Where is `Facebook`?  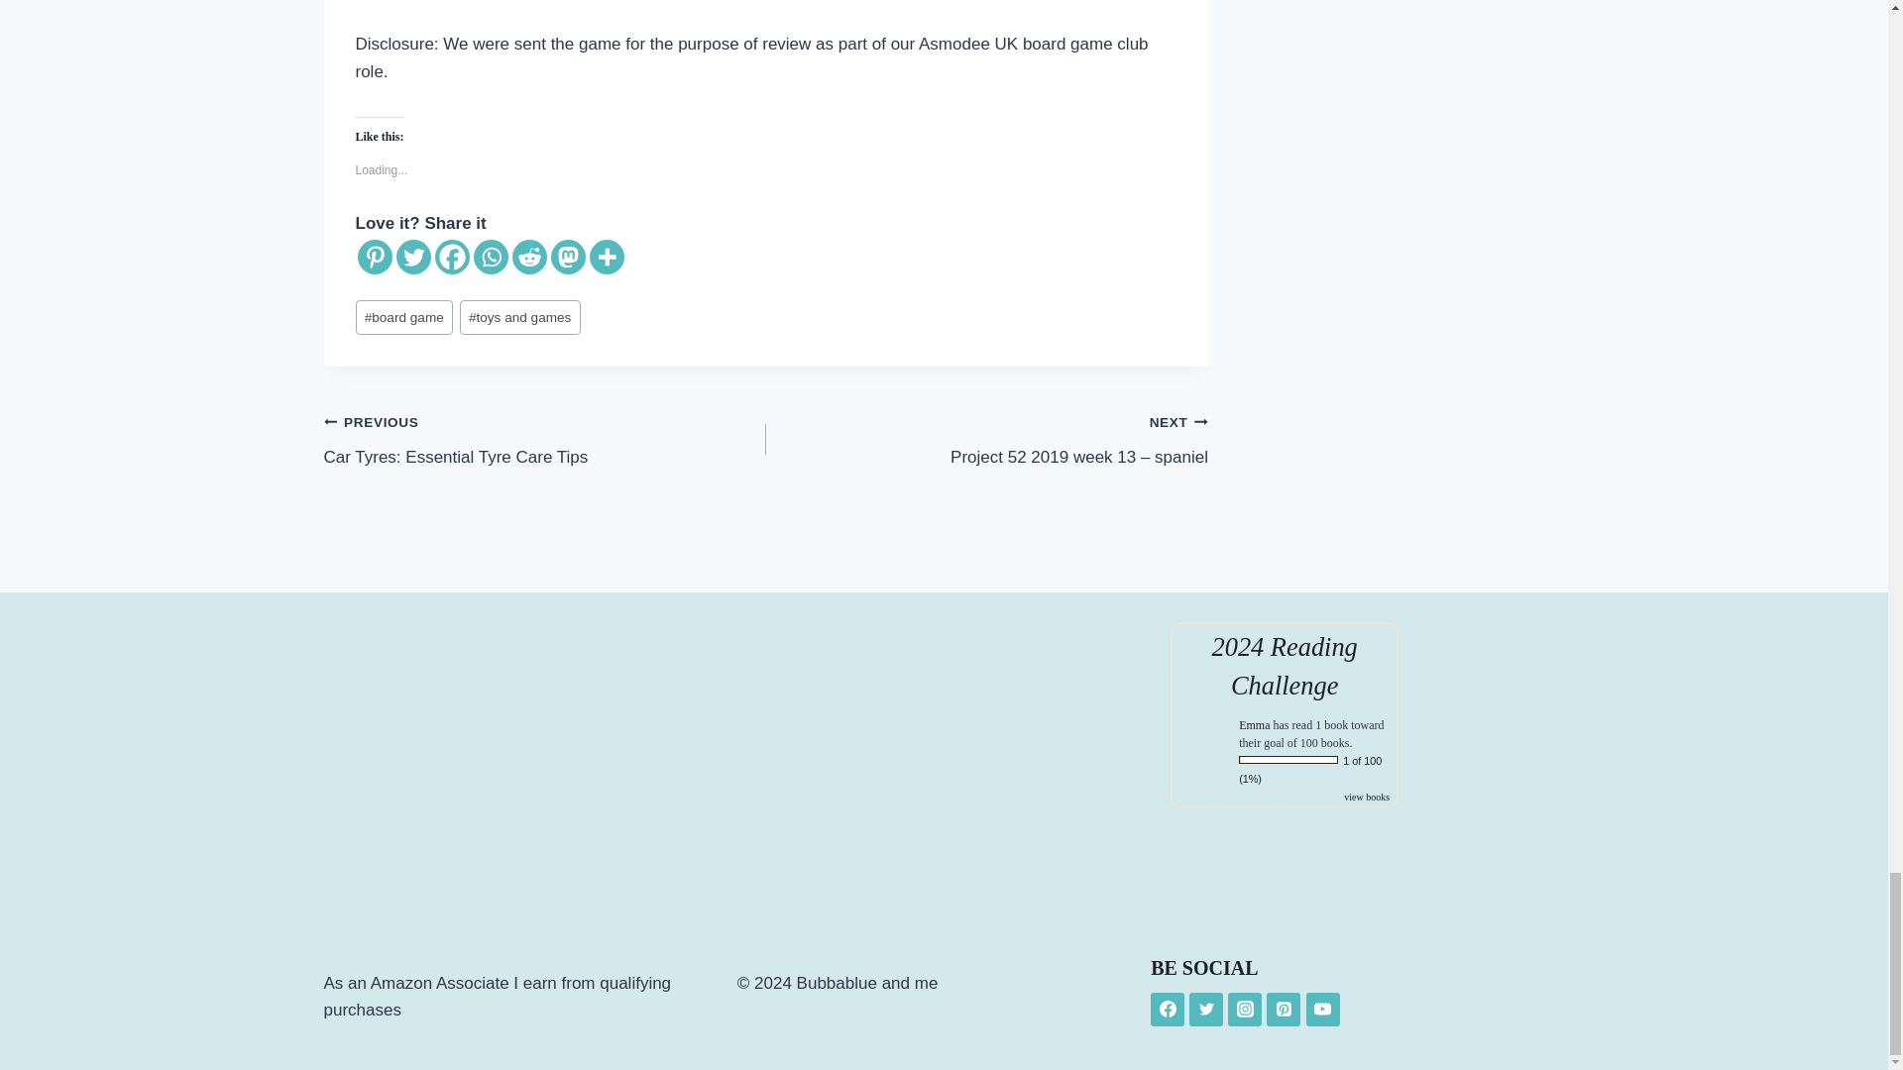 Facebook is located at coordinates (450, 256).